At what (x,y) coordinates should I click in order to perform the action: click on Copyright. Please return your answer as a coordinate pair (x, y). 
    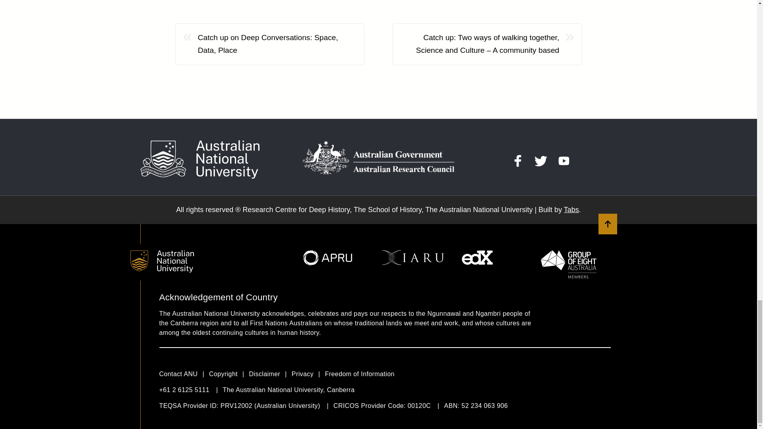
    Looking at the image, I should click on (229, 374).